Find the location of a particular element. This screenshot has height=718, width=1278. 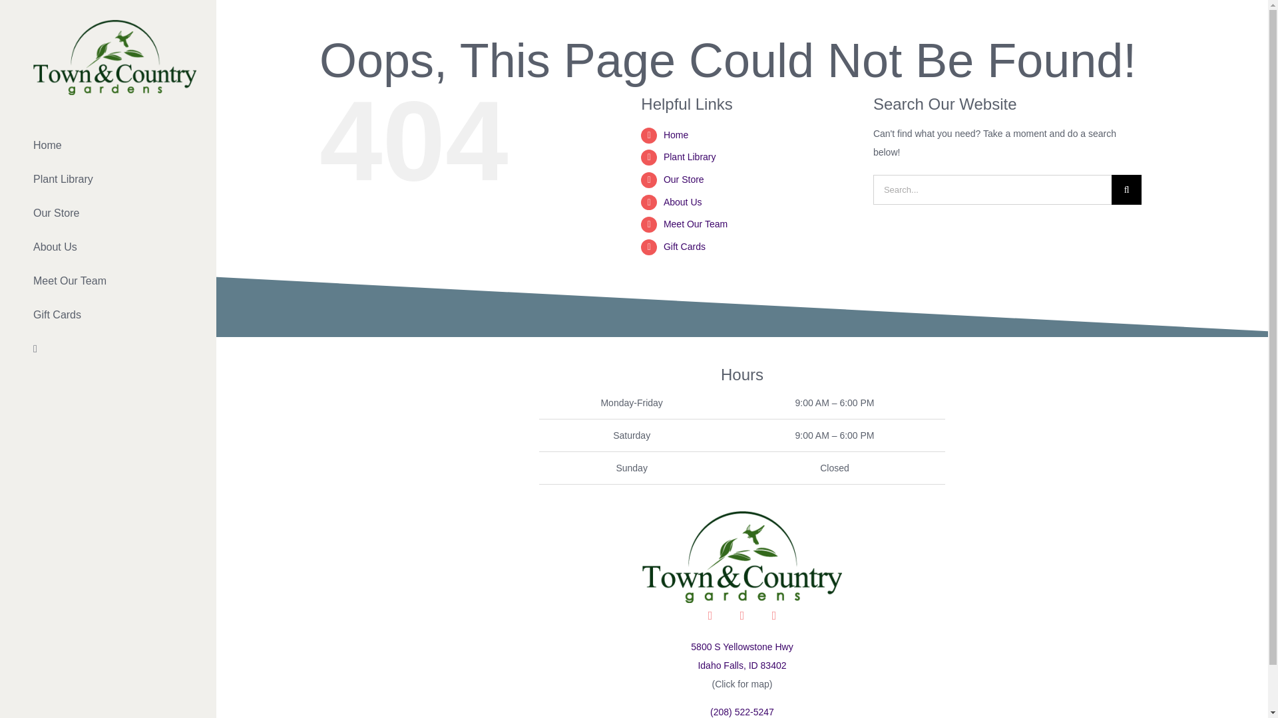

Plant Library is located at coordinates (690, 157).